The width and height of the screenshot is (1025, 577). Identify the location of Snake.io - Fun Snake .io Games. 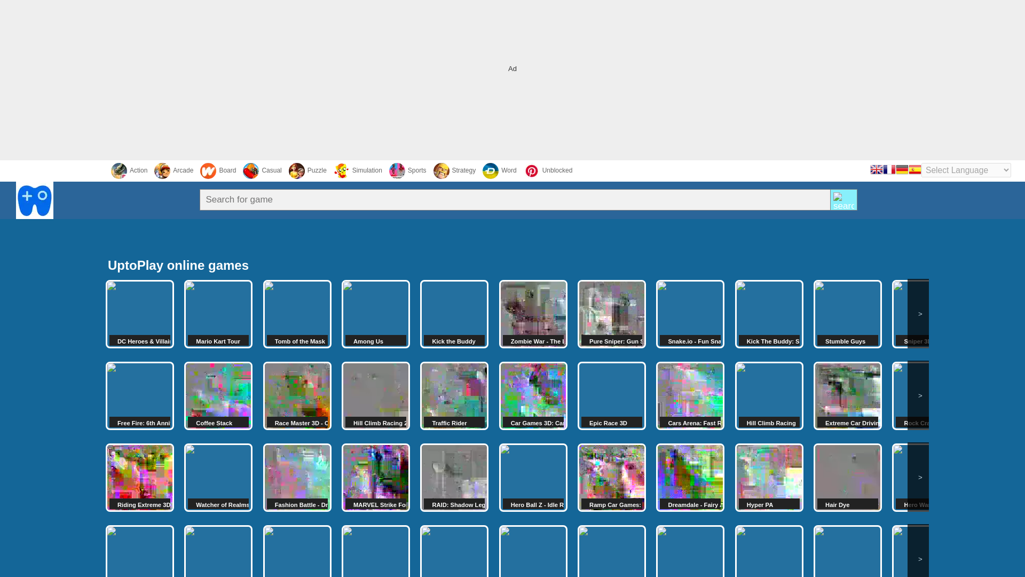
(690, 314).